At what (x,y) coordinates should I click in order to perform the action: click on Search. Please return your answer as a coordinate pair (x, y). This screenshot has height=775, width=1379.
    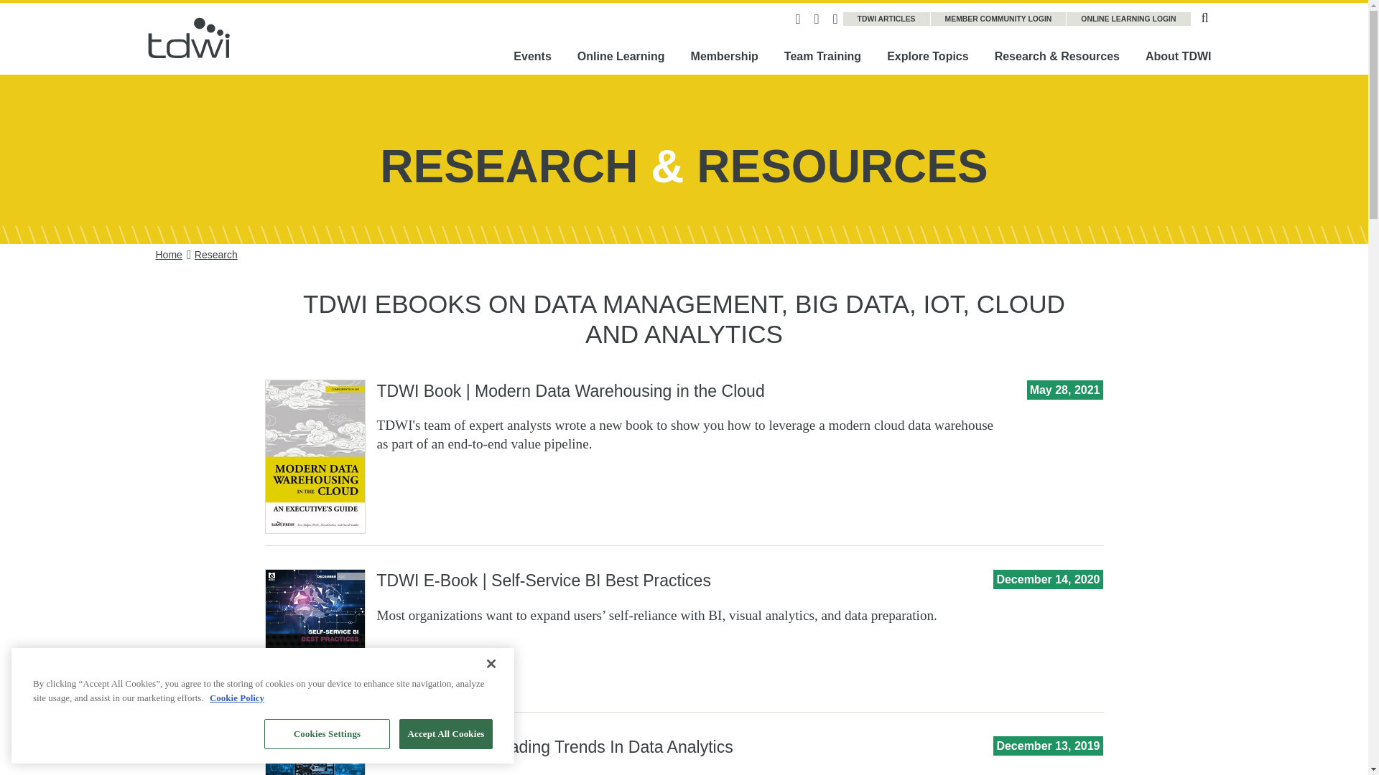
    Looking at the image, I should click on (1205, 16).